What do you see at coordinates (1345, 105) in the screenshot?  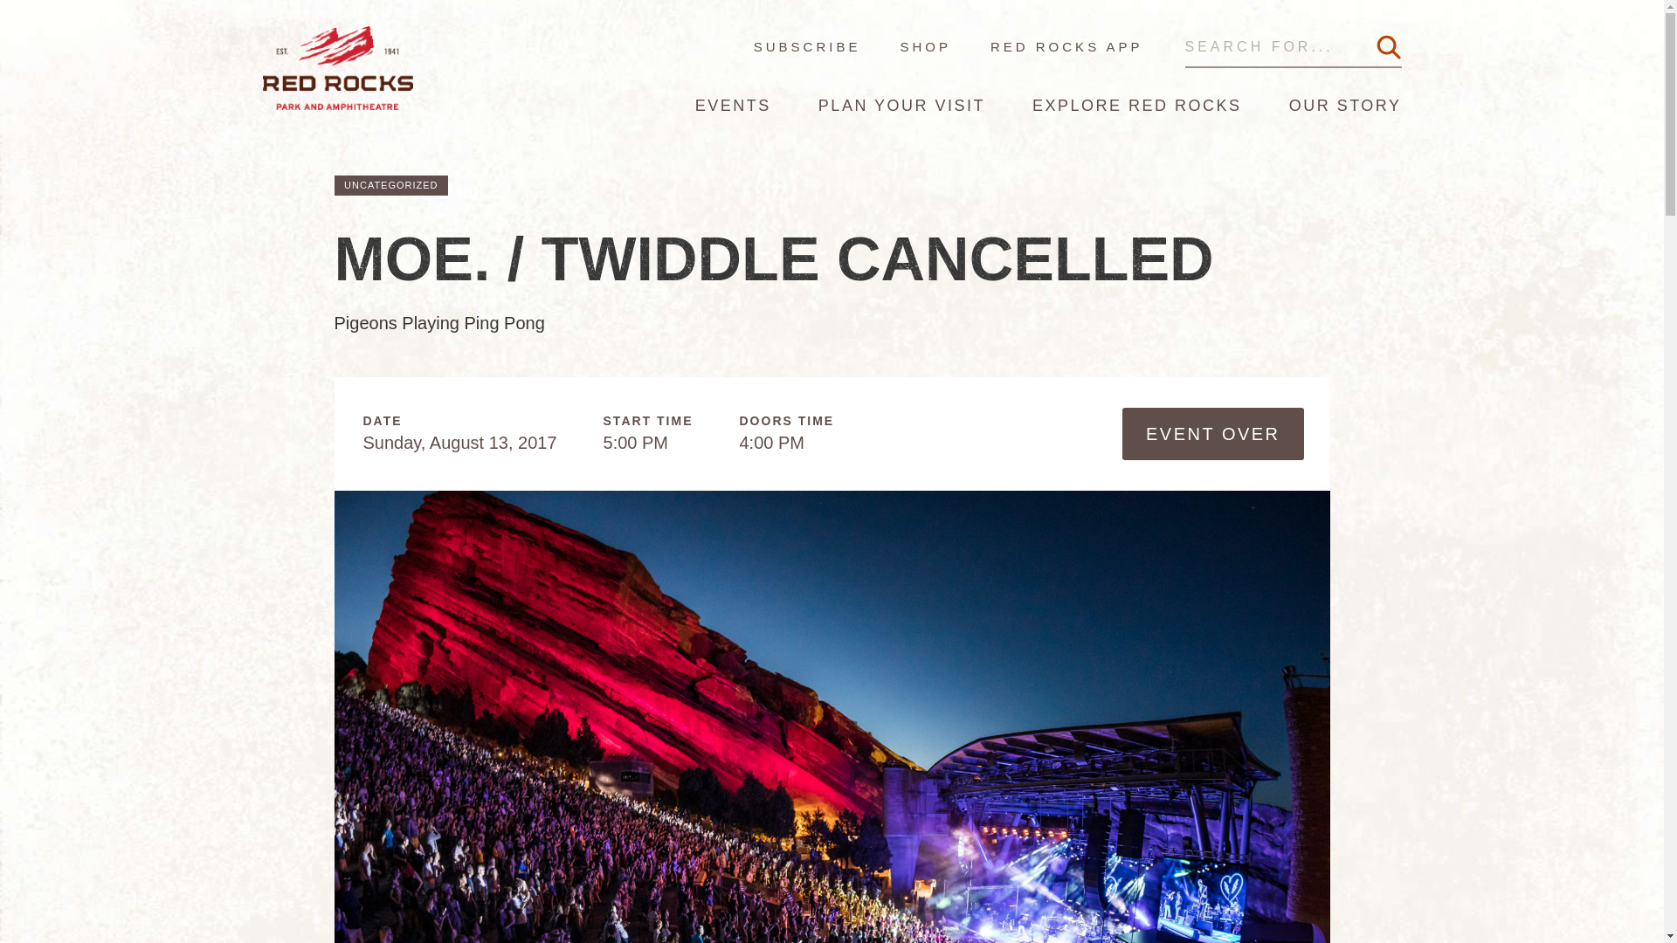 I see `OUR STORY` at bounding box center [1345, 105].